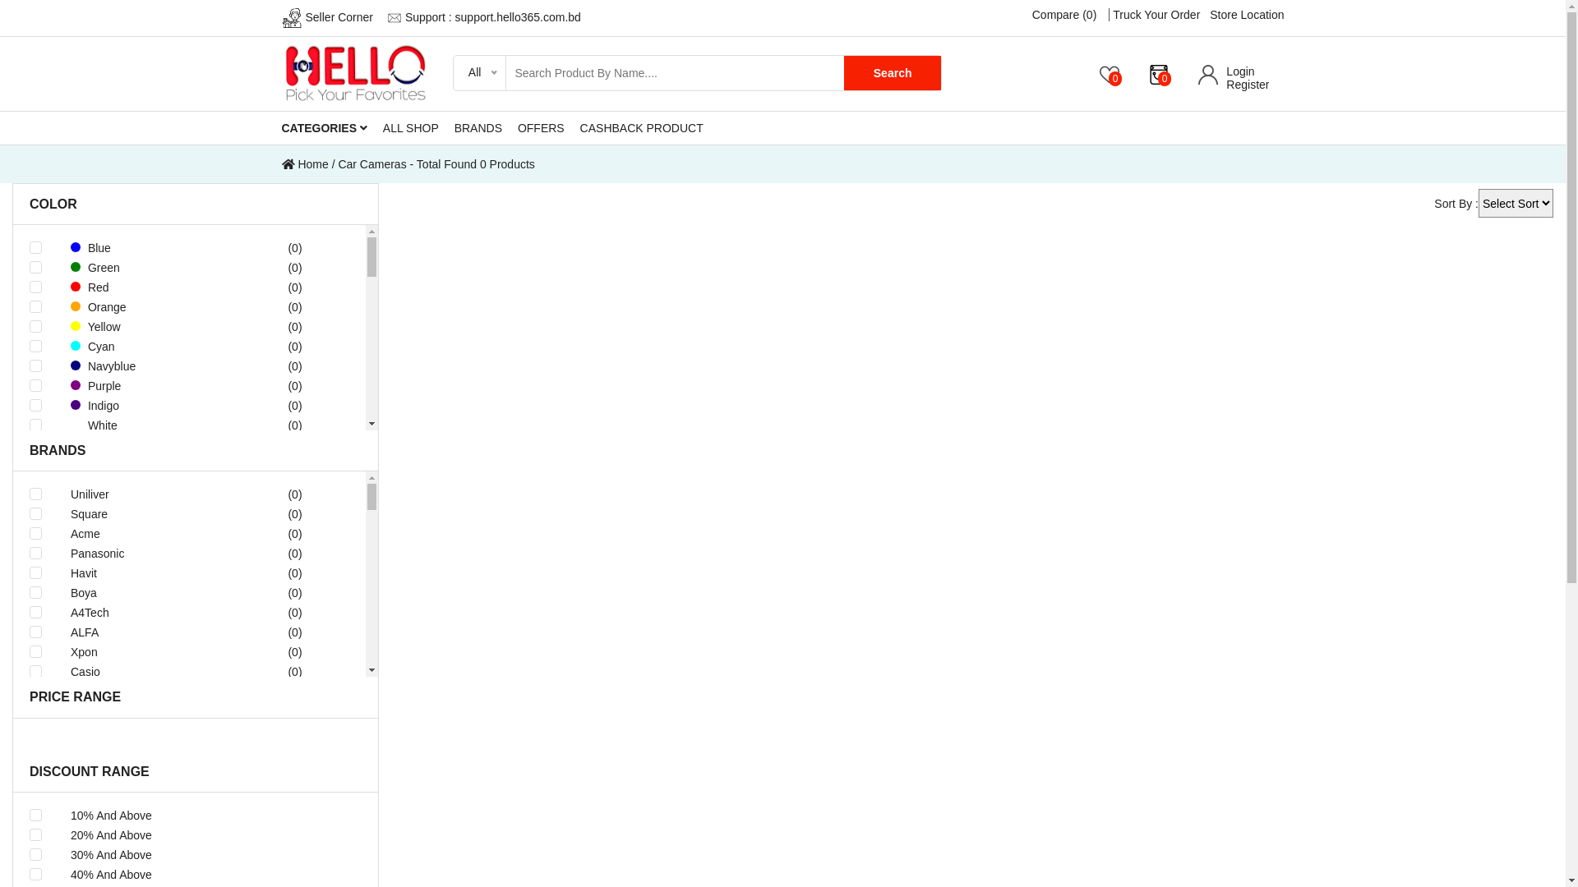  Describe the element at coordinates (146, 268) in the screenshot. I see `Green` at that location.